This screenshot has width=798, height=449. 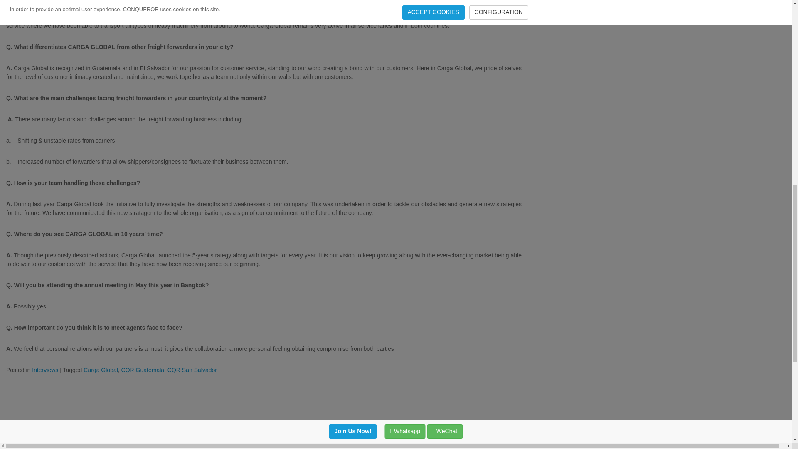 I want to click on Interviews, so click(x=45, y=370).